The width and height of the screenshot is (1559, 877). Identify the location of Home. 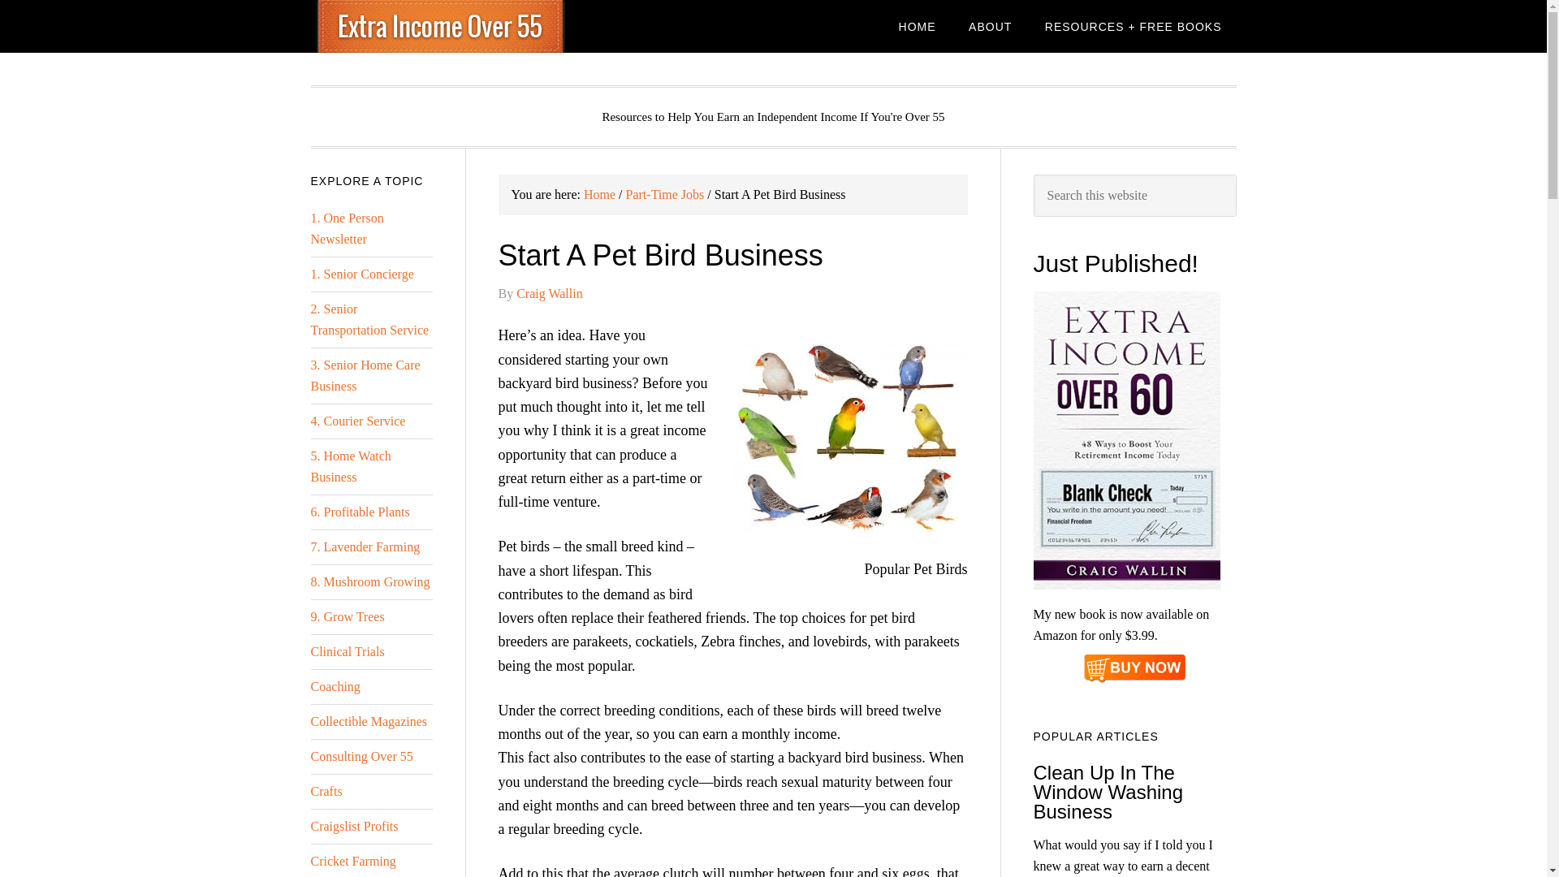
(599, 195).